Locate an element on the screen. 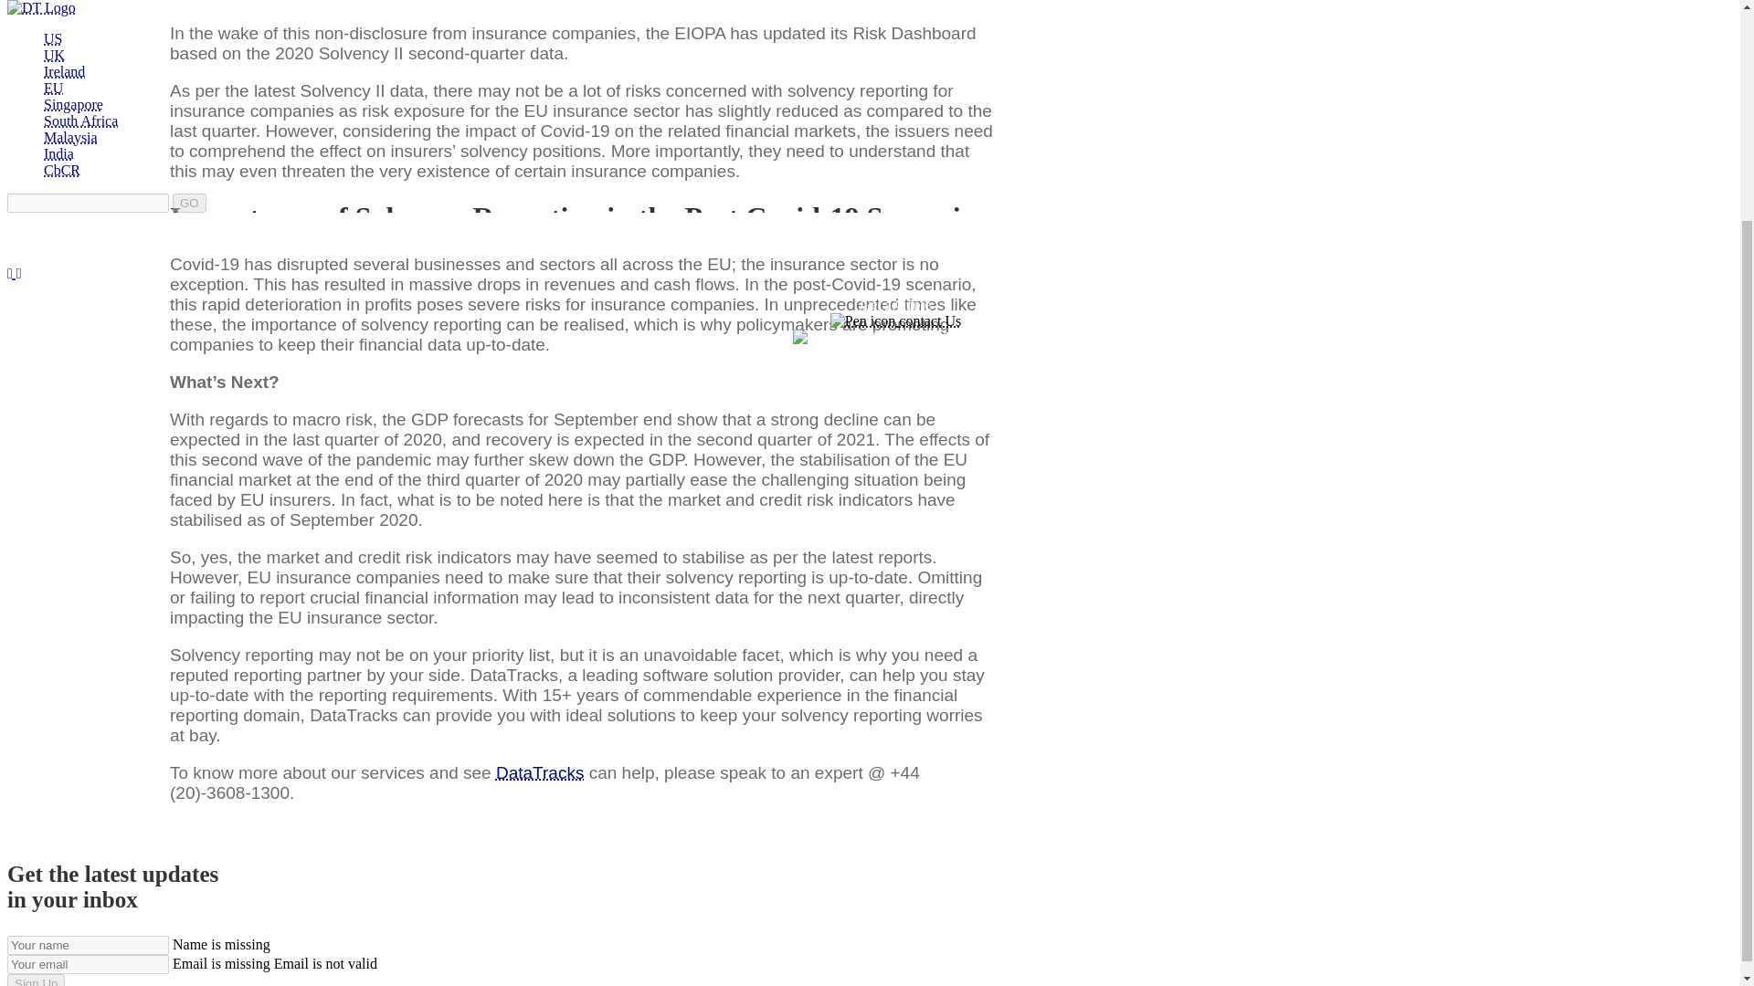 The height and width of the screenshot is (986, 1754). contact Us is located at coordinates (895, 44).